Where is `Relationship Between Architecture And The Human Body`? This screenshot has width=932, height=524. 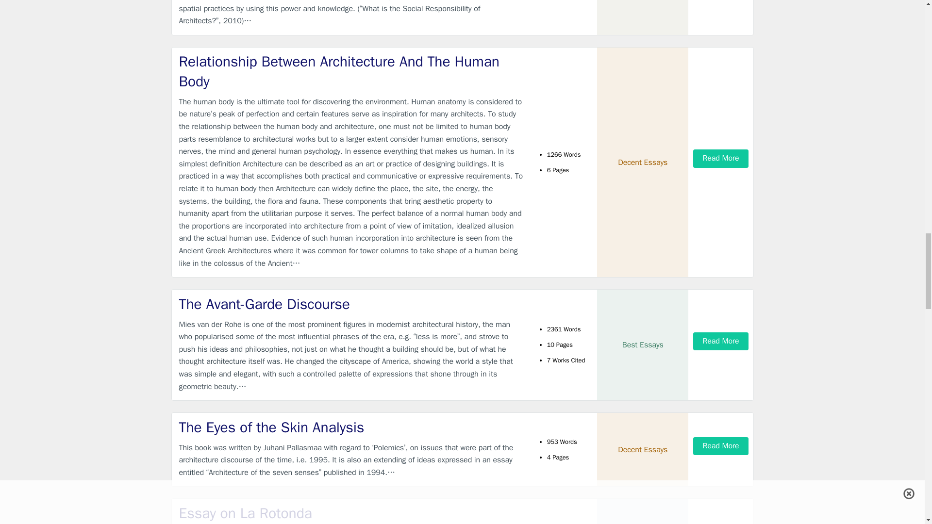
Relationship Between Architecture And The Human Body is located at coordinates (351, 71).